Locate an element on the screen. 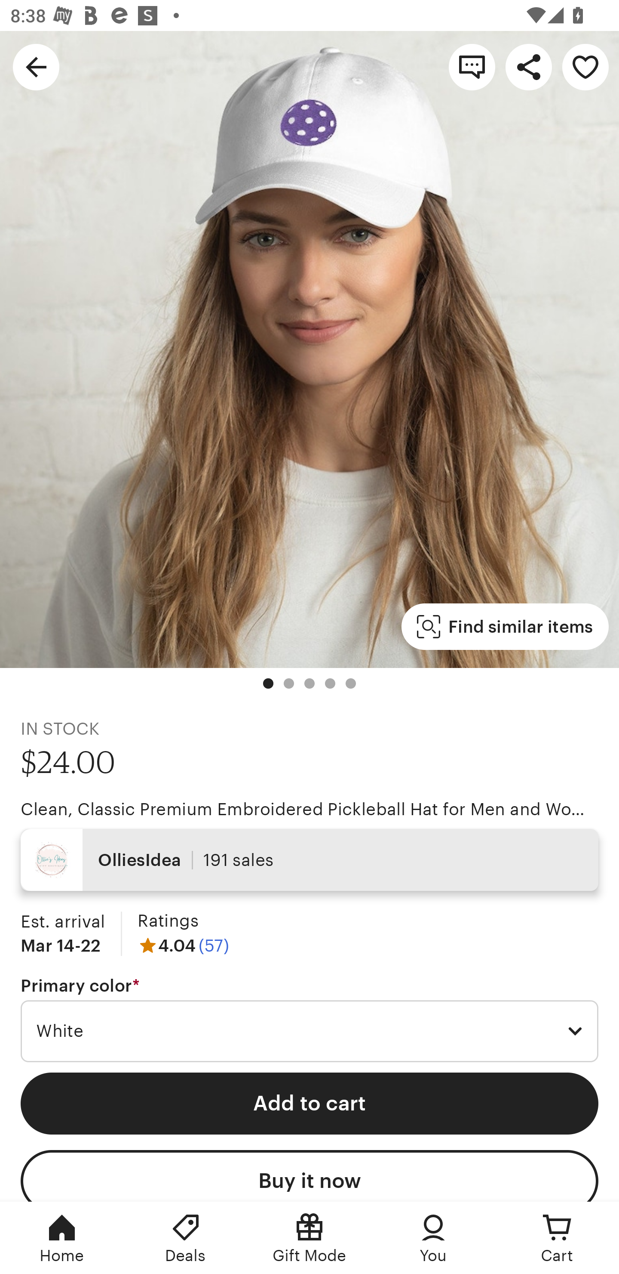 This screenshot has height=1274, width=619. Contact shop is located at coordinates (472, 66).